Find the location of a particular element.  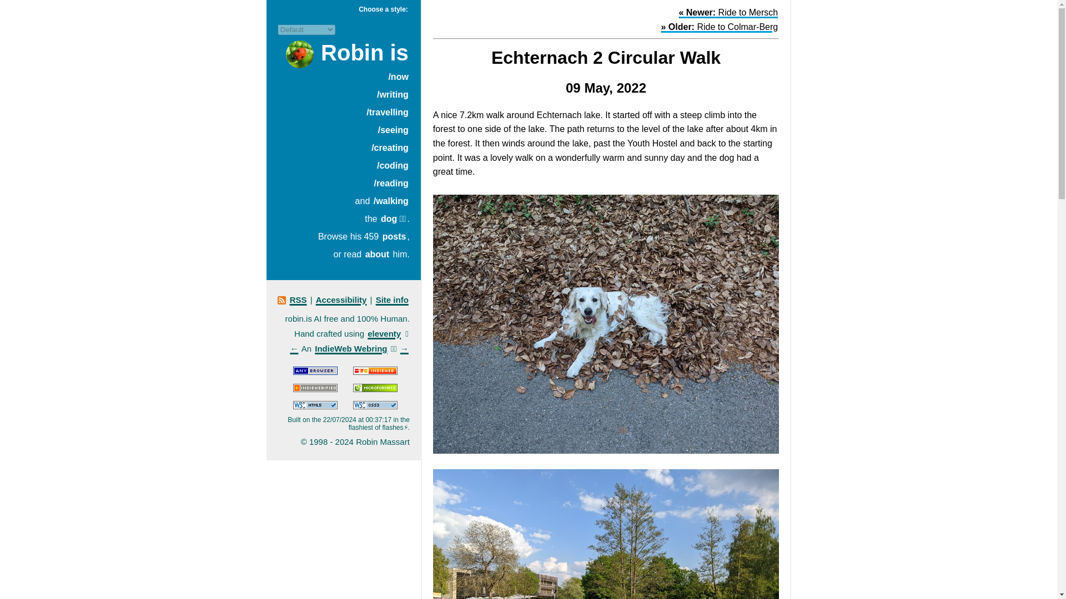

Accessibility is located at coordinates (341, 299).